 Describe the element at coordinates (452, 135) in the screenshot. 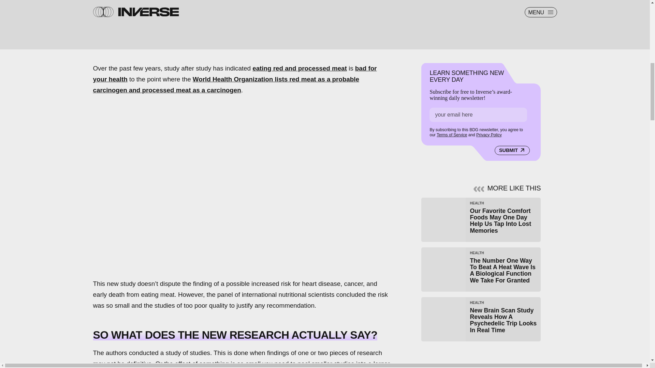

I see `Terms of Service` at that location.